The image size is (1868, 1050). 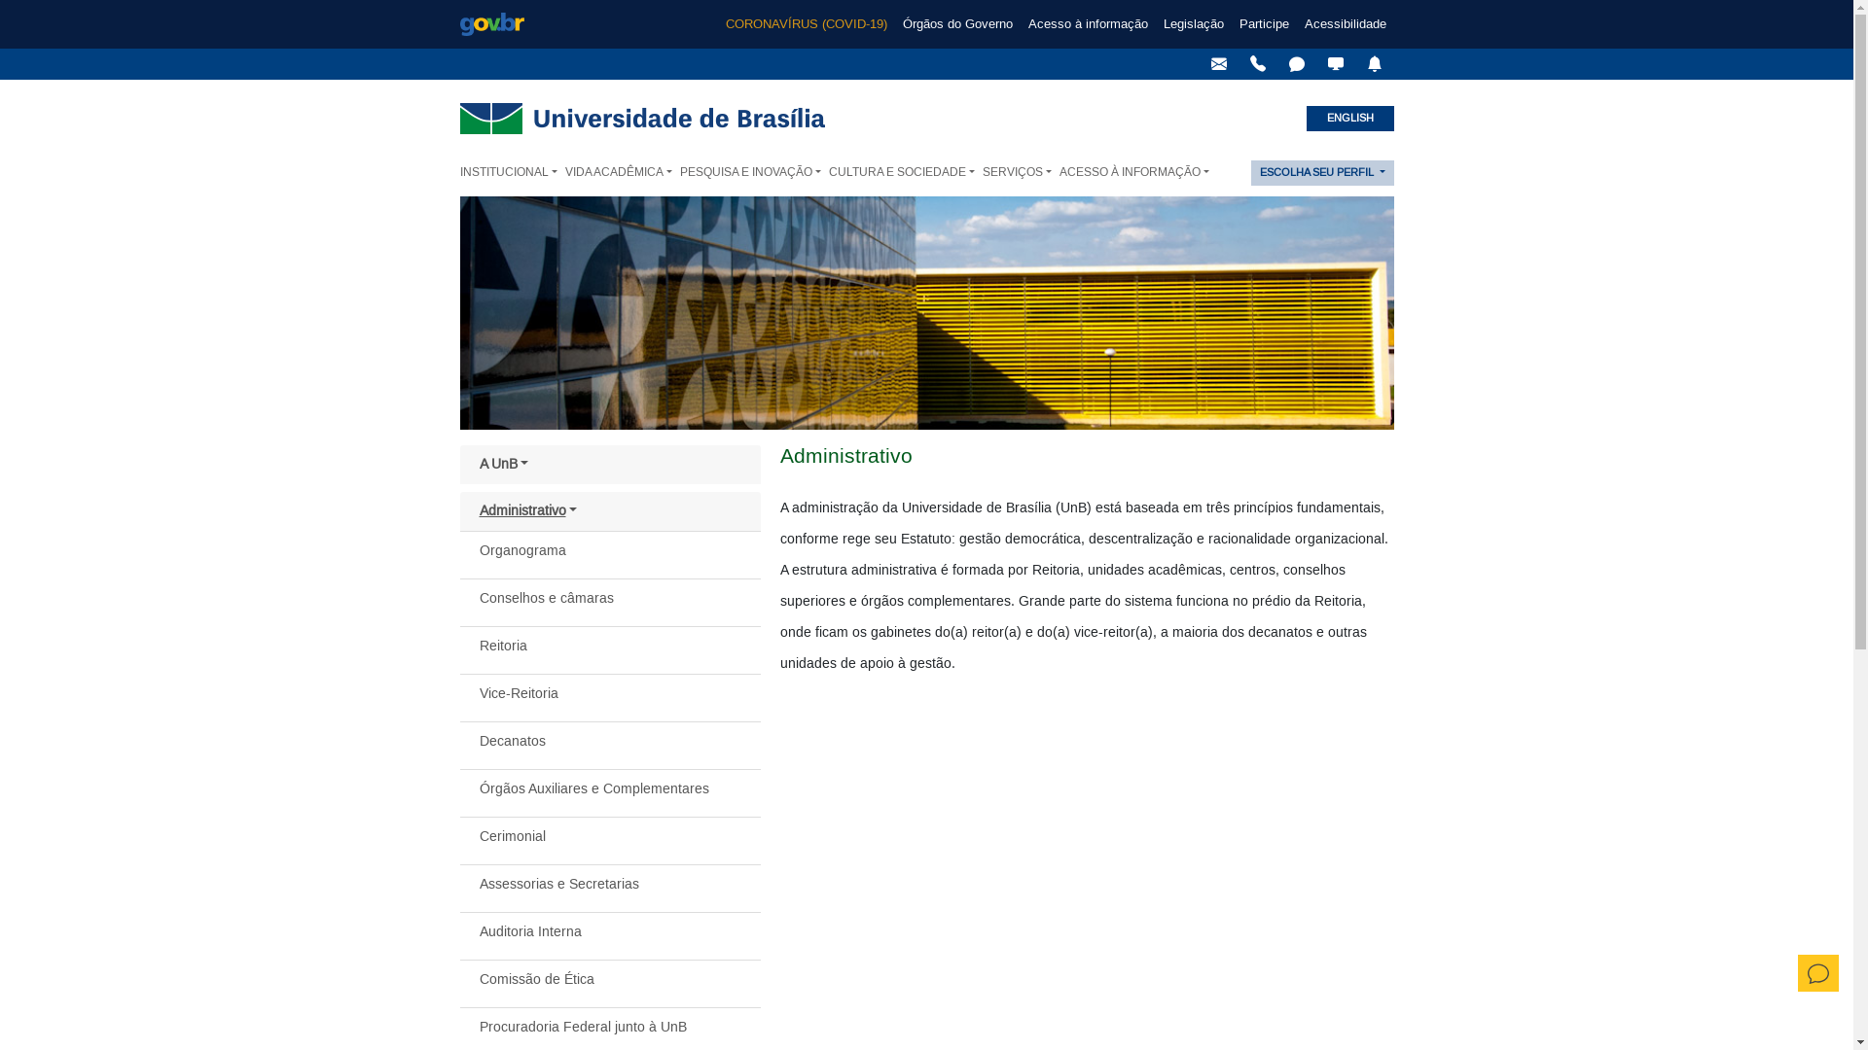 What do you see at coordinates (905, 173) in the screenshot?
I see `CULTURA E SOCIEDADE` at bounding box center [905, 173].